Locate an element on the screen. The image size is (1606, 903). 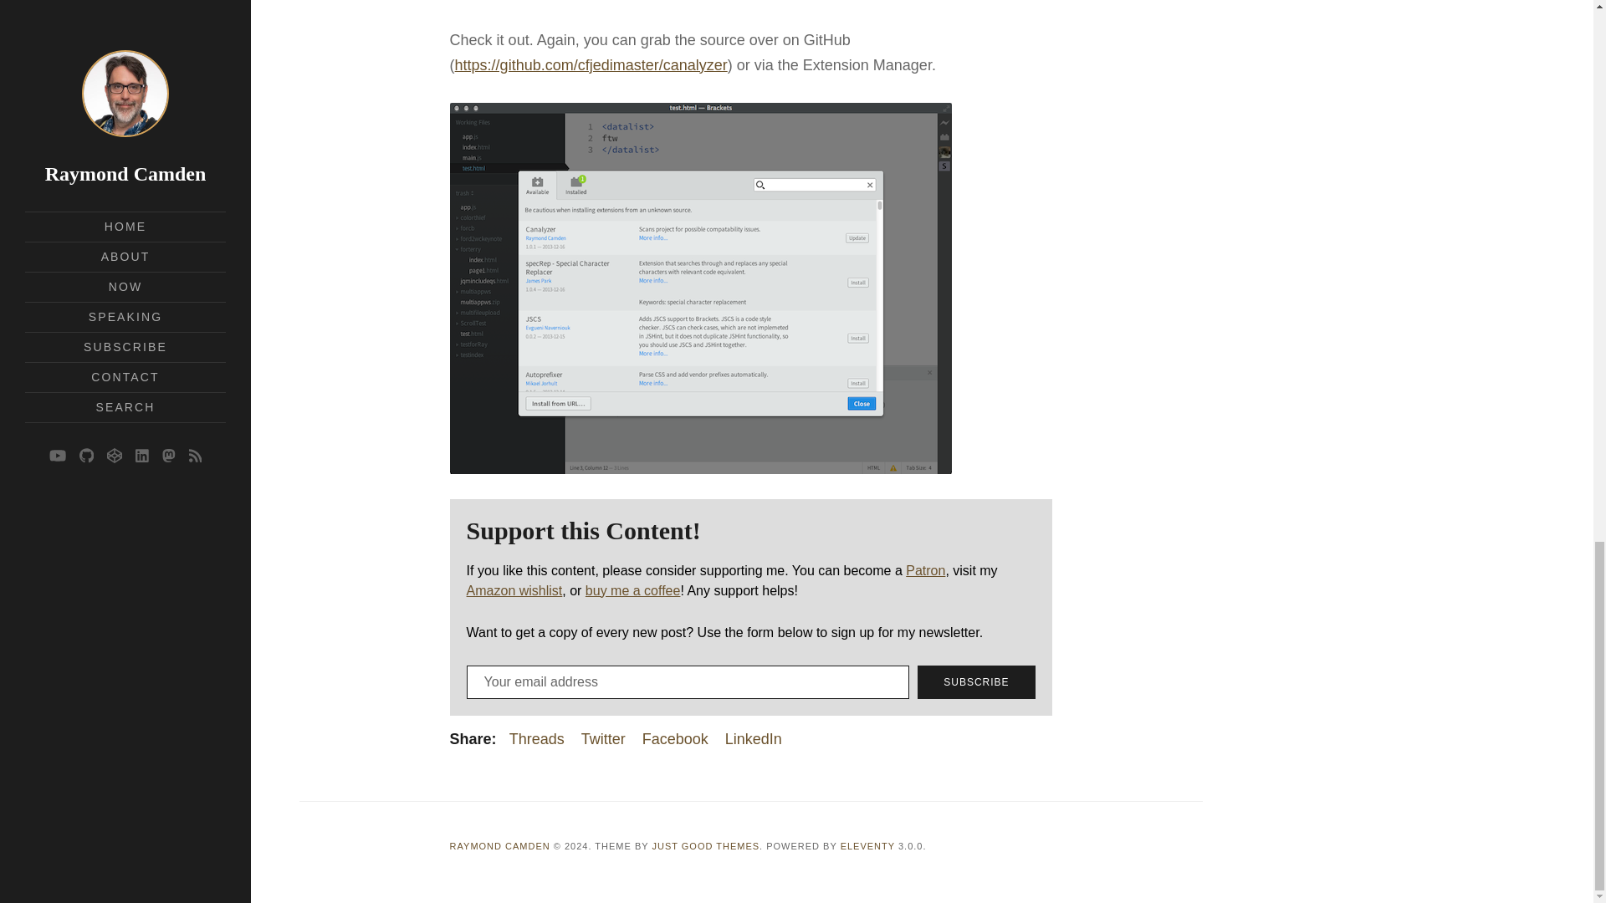
Facebook is located at coordinates (675, 739).